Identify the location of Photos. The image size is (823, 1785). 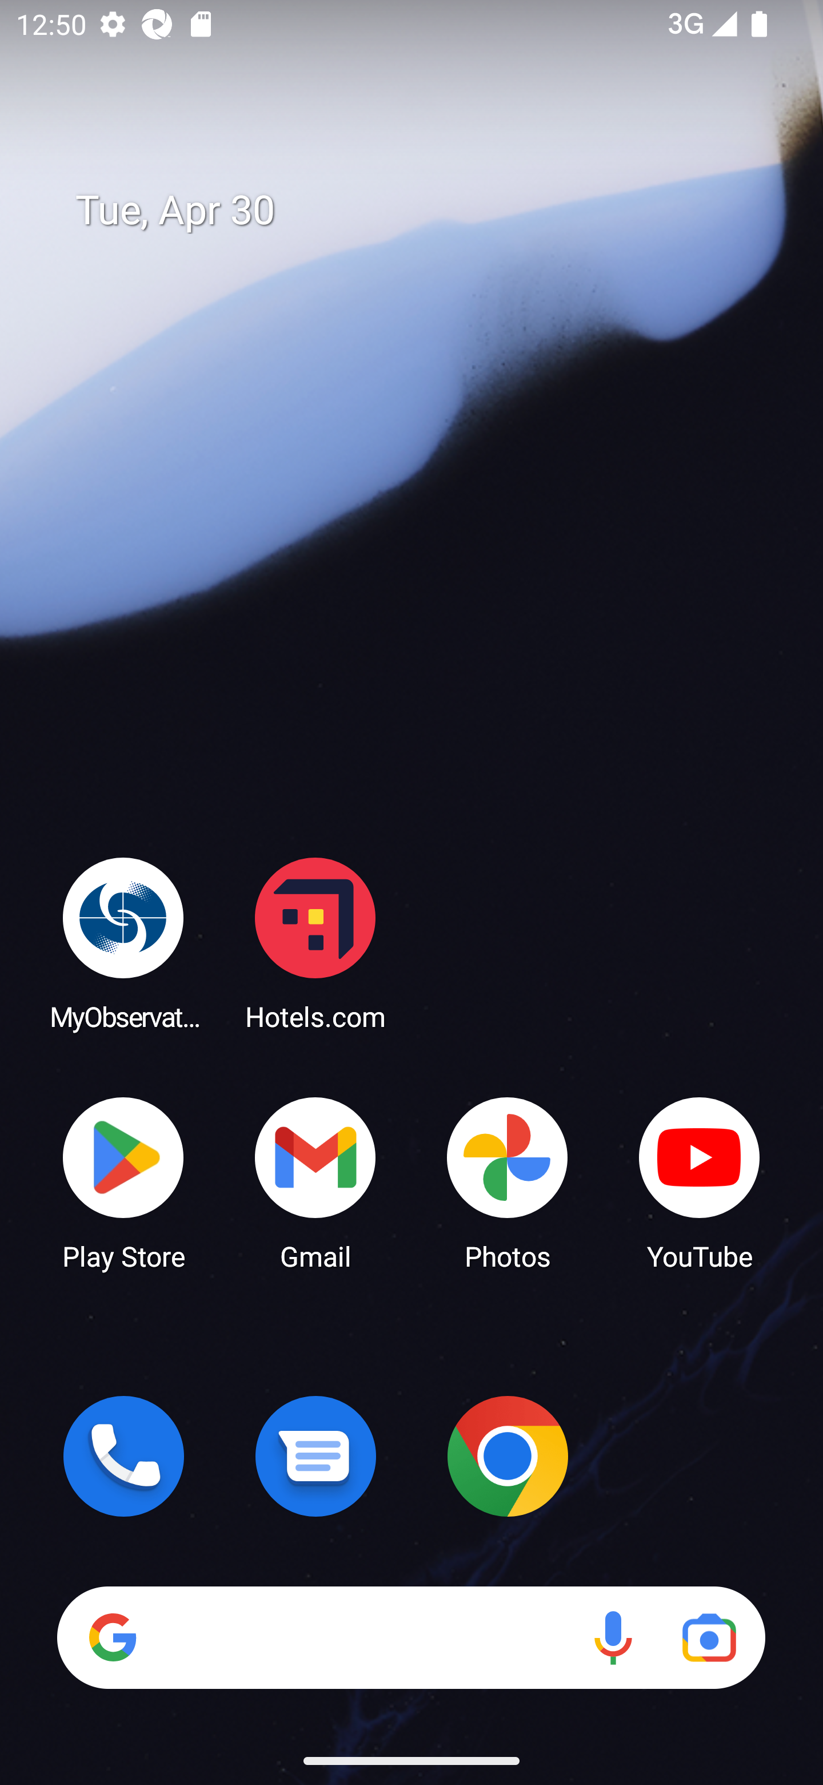
(508, 1182).